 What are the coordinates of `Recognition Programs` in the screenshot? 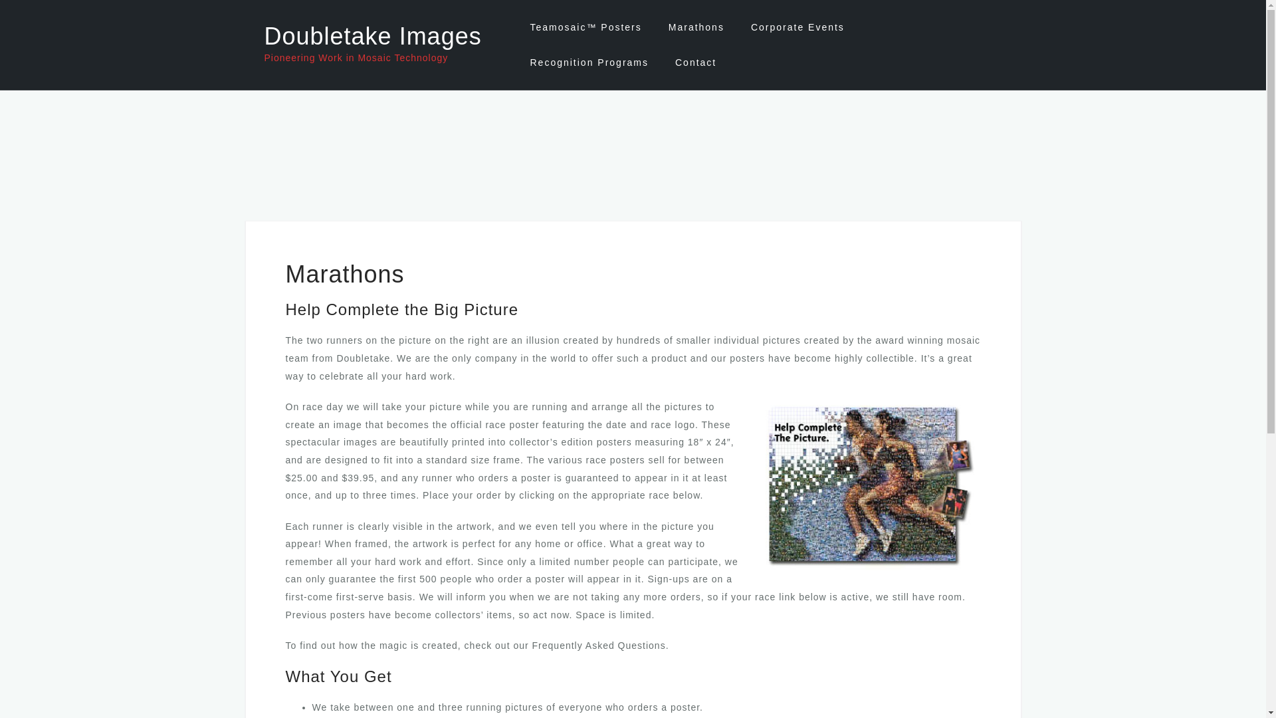 It's located at (589, 62).